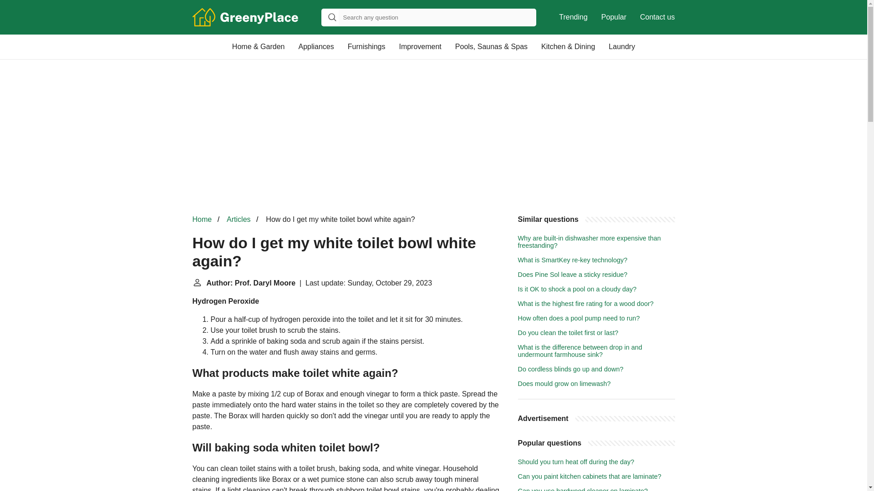 This screenshot has width=874, height=491. What do you see at coordinates (576, 461) in the screenshot?
I see `Should you turn heat off during the day?` at bounding box center [576, 461].